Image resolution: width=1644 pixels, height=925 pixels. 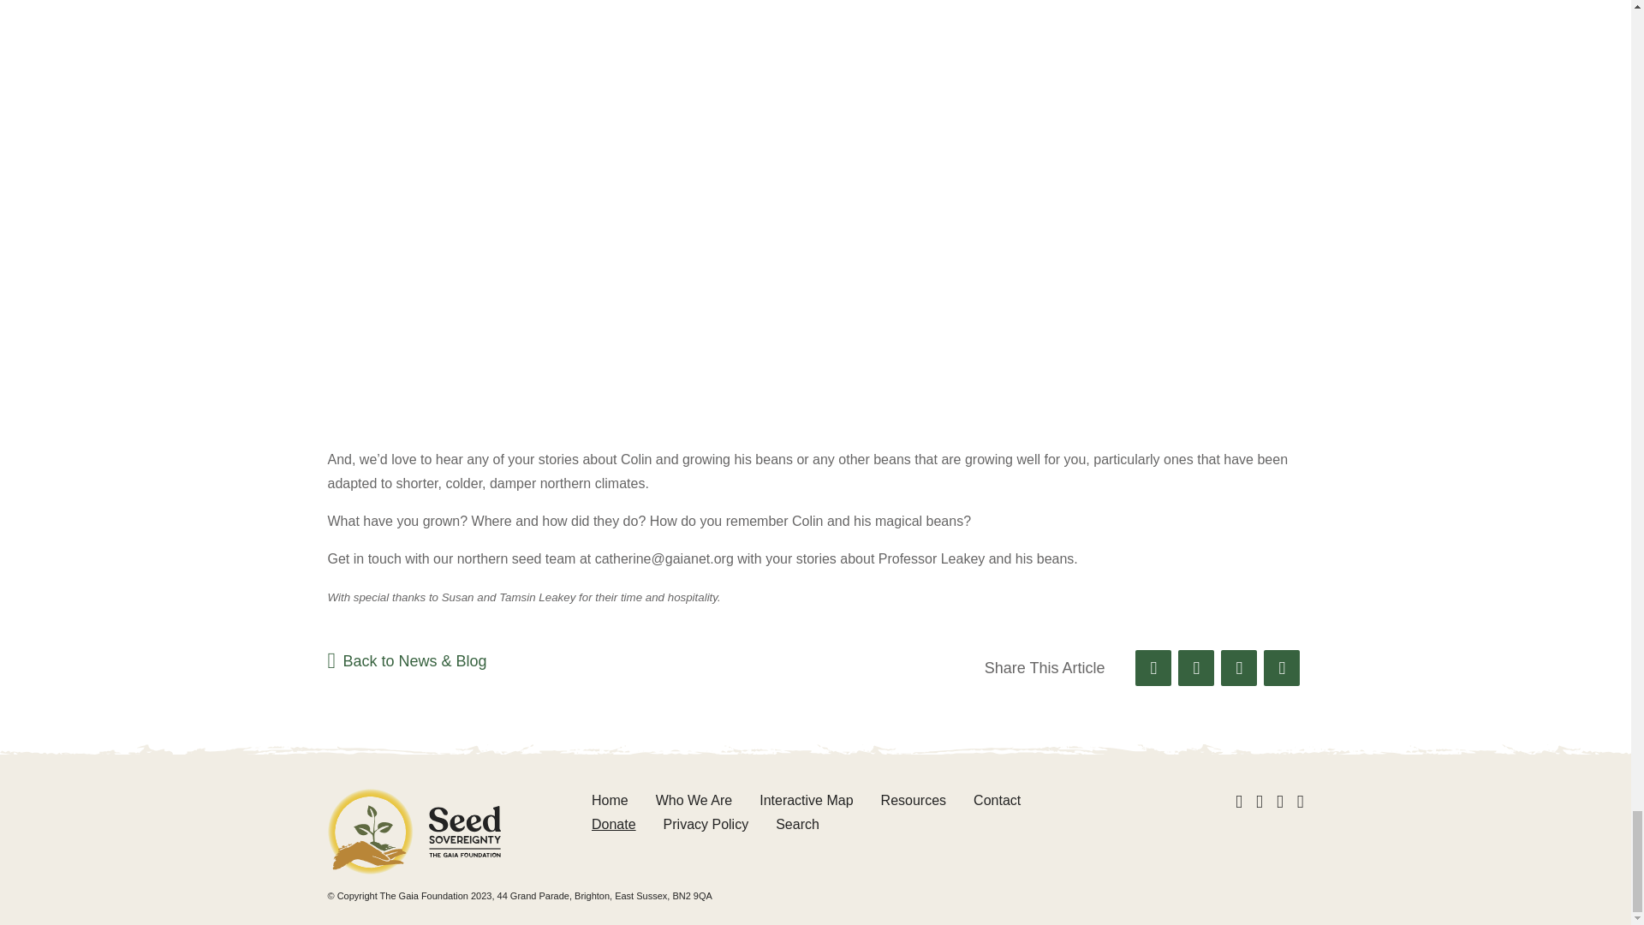 I want to click on Seed Sovereignty, so click(x=413, y=831).